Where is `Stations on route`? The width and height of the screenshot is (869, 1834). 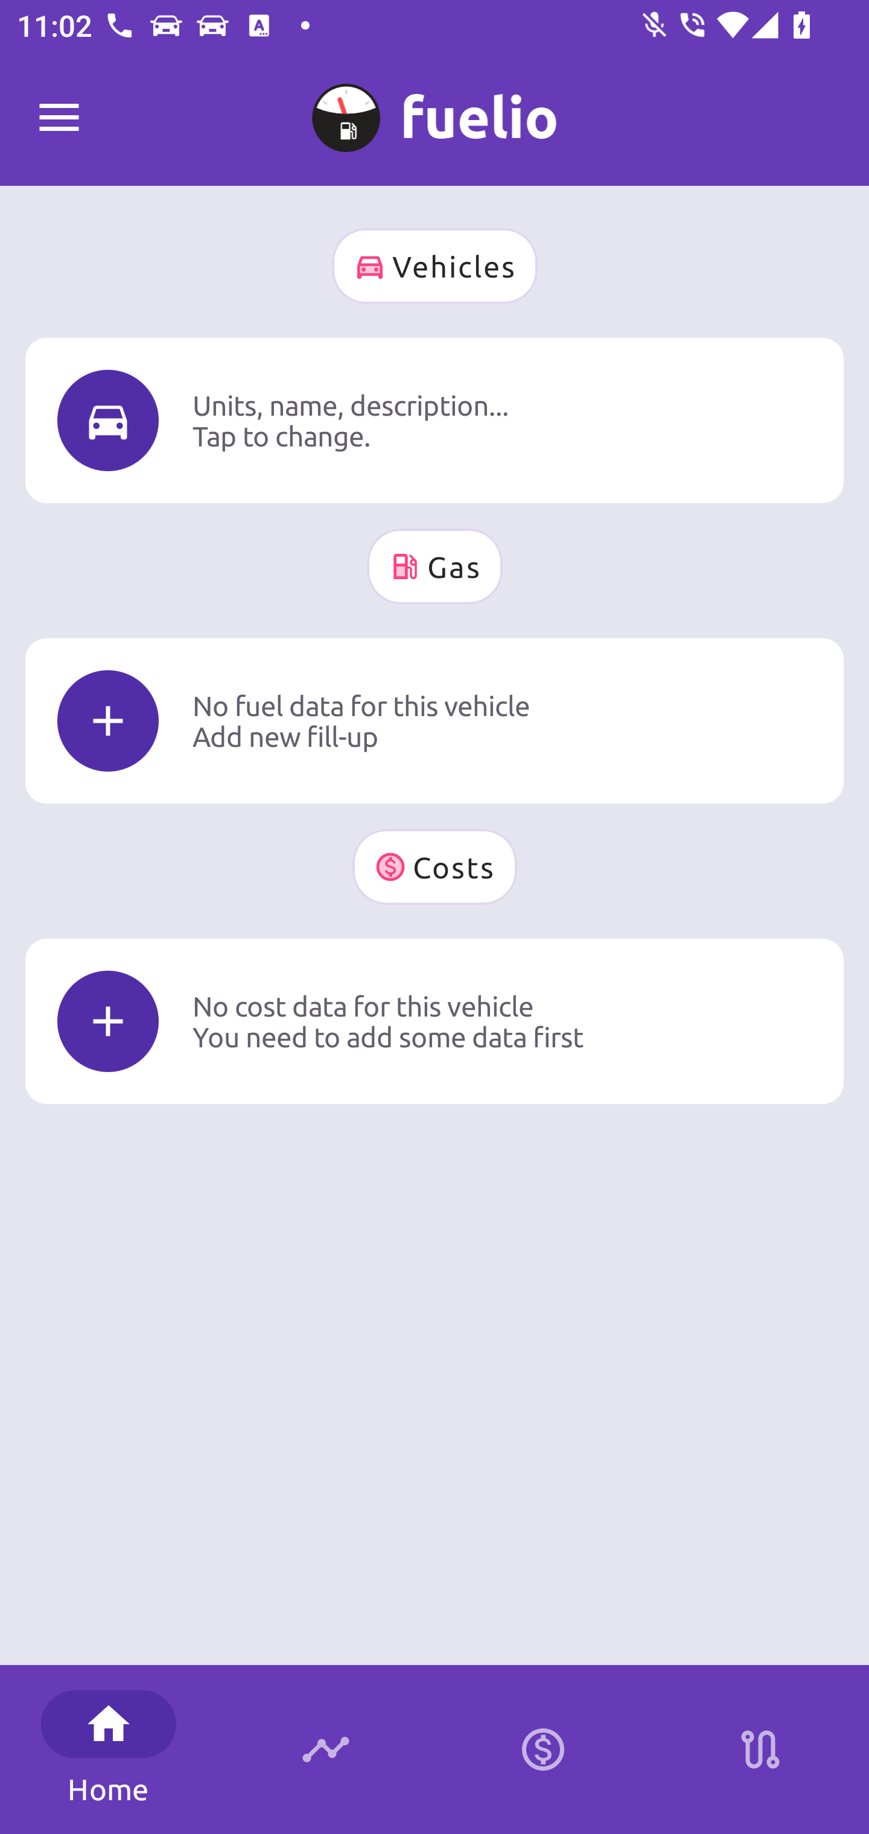
Stations on route is located at coordinates (760, 1750).